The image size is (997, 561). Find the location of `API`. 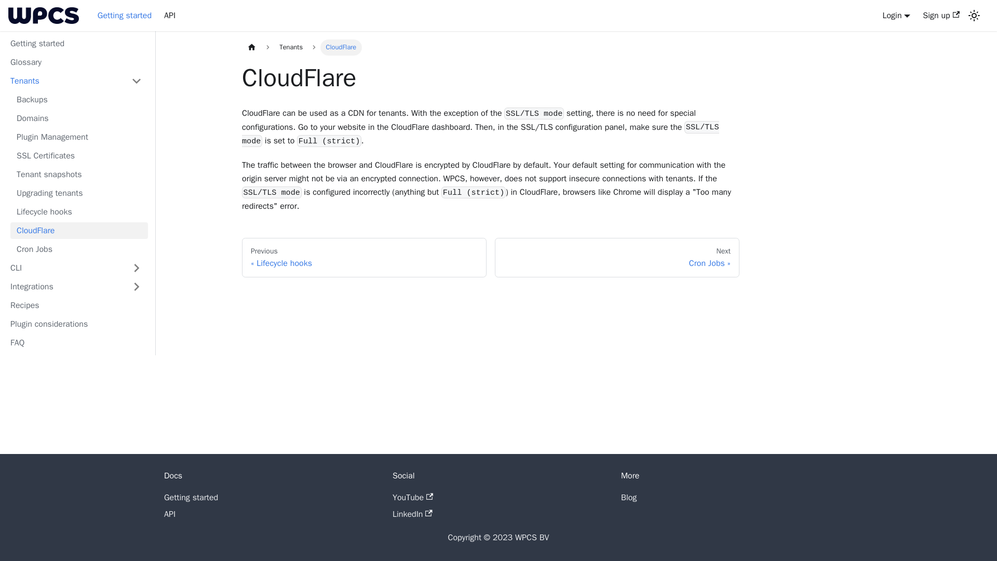

API is located at coordinates (169, 514).